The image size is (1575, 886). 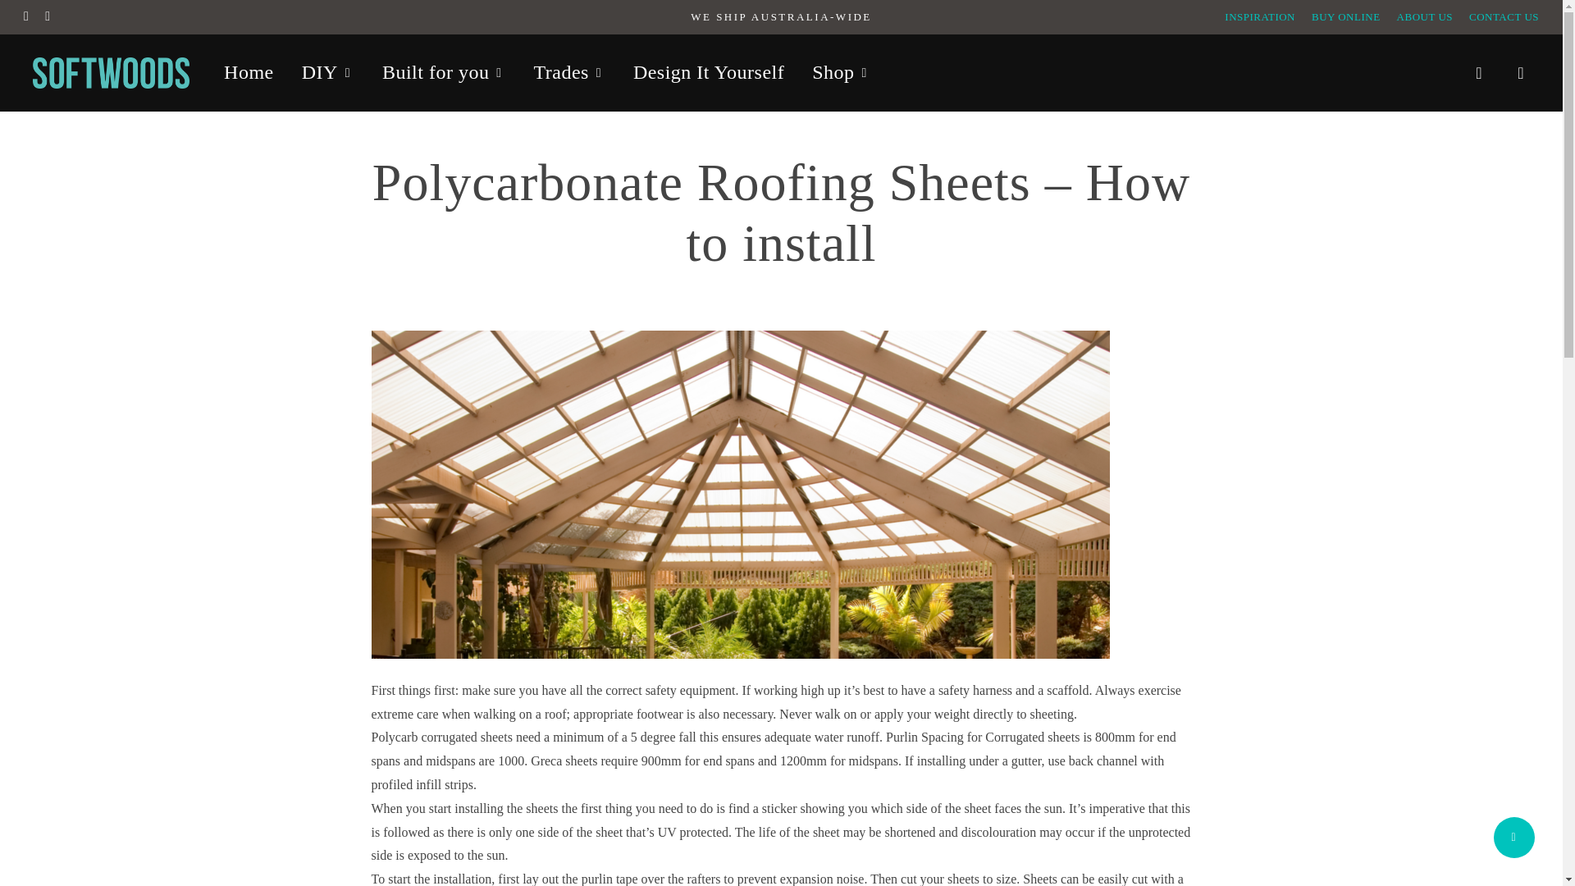 What do you see at coordinates (1346, 16) in the screenshot?
I see `BUY ONLINE` at bounding box center [1346, 16].